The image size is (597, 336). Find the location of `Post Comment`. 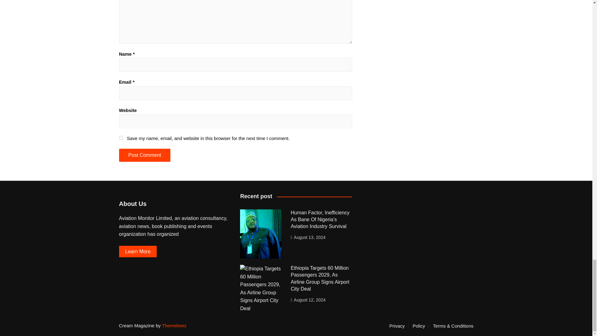

Post Comment is located at coordinates (144, 155).